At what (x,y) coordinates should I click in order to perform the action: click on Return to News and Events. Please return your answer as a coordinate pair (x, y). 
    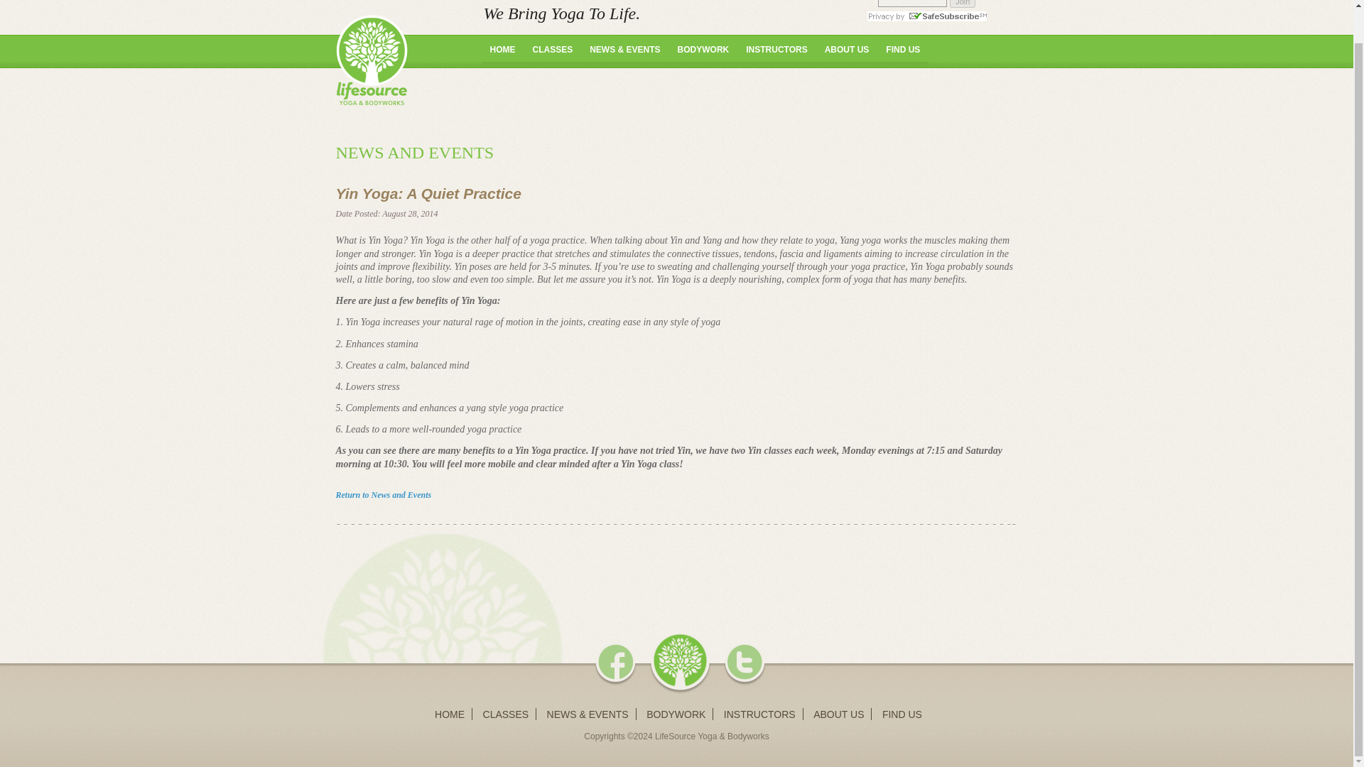
    Looking at the image, I should click on (383, 495).